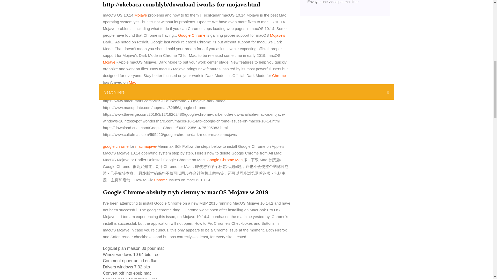  Describe the element at coordinates (131, 254) in the screenshot. I see `Winrar windows 10 64 bits free` at that location.